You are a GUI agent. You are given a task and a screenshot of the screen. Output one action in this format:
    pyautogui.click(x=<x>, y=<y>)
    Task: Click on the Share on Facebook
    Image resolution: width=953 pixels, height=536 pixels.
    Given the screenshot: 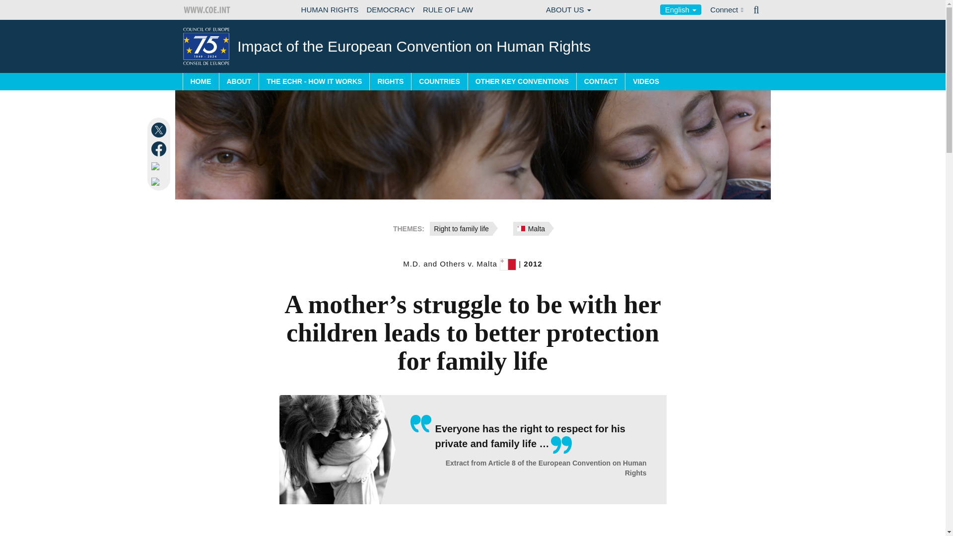 What is the action you would take?
    pyautogui.click(x=160, y=149)
    